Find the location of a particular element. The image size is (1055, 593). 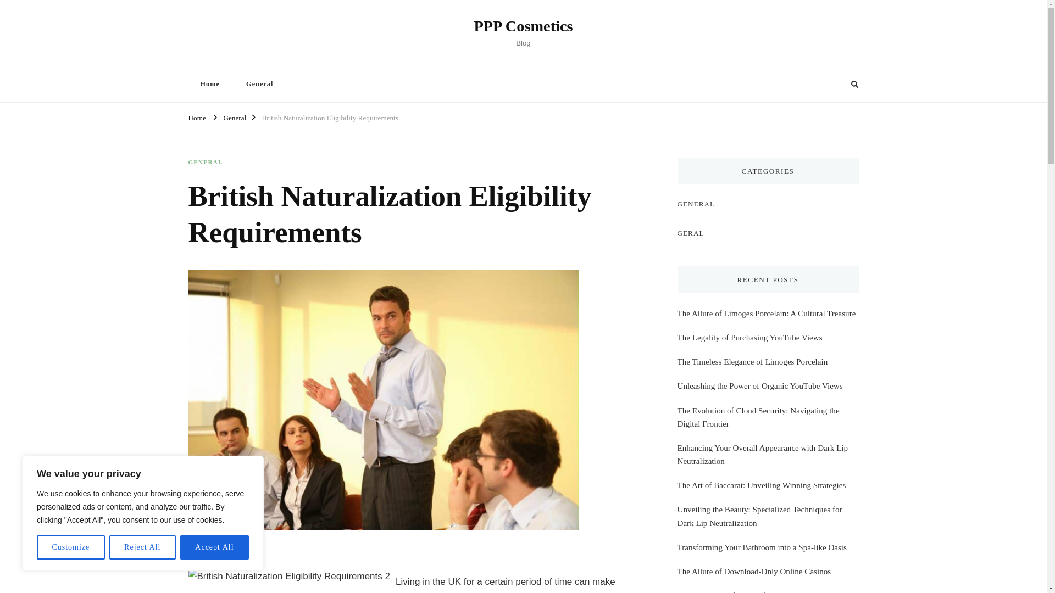

Reject All is located at coordinates (143, 547).